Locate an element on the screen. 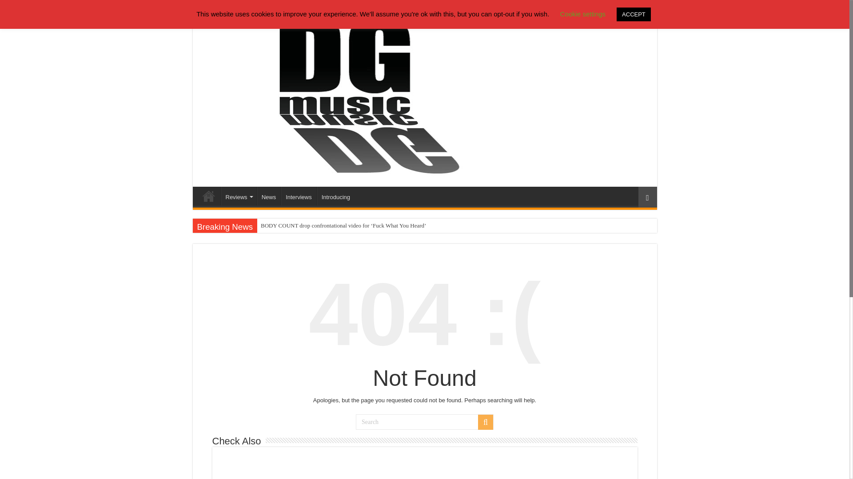  Introducing is located at coordinates (335, 196).